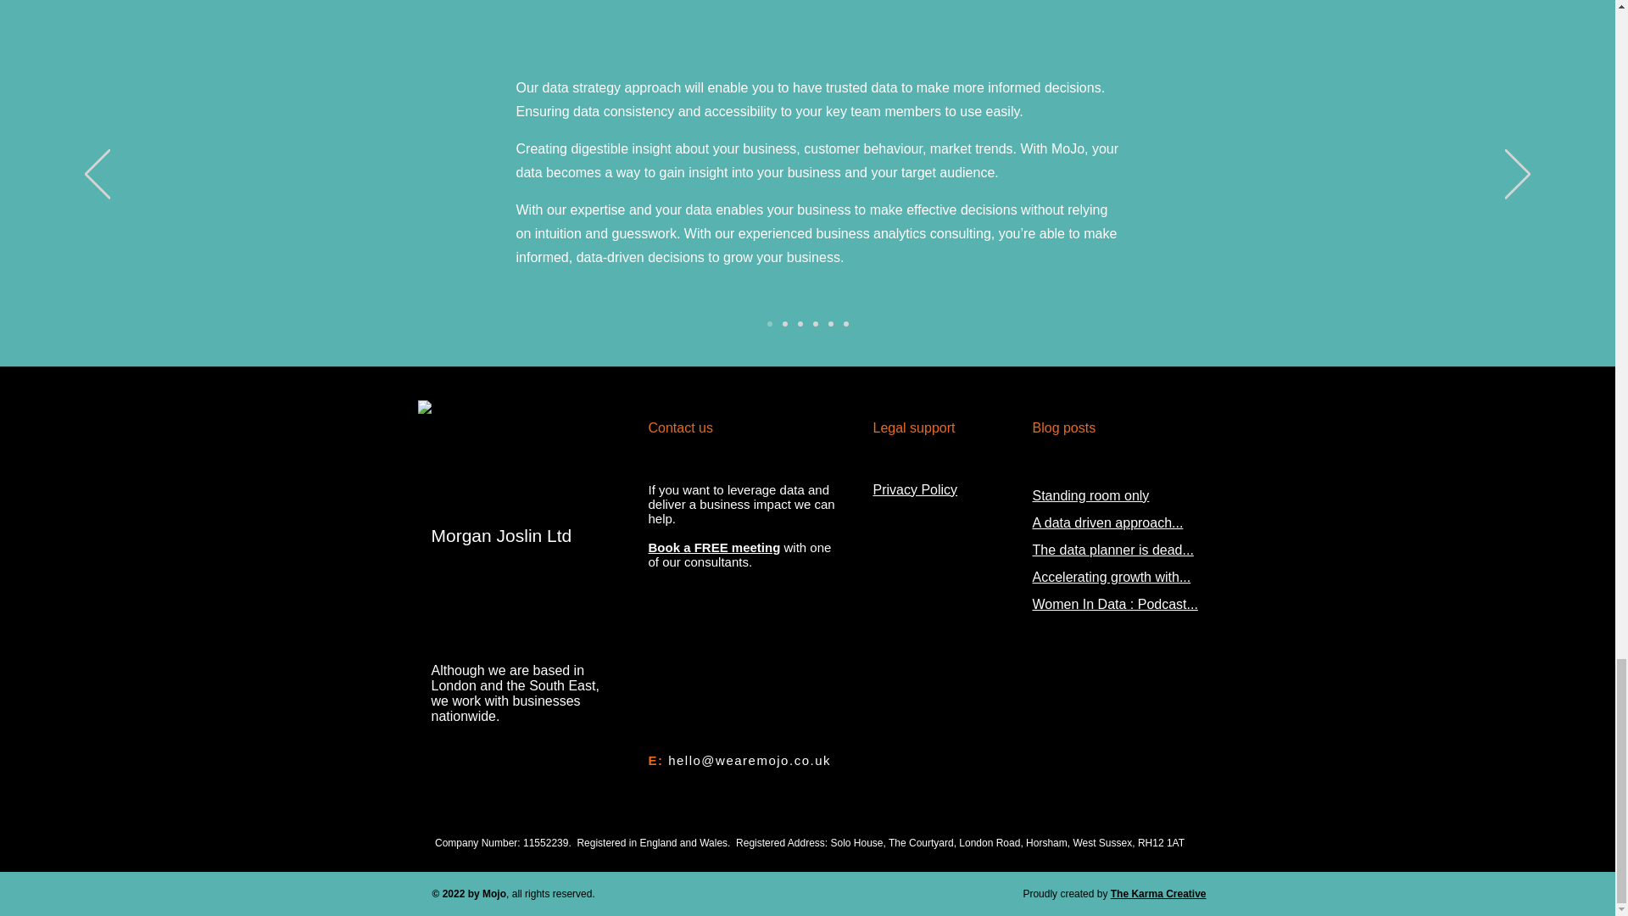 The image size is (1628, 916). I want to click on Standing room only, so click(1090, 495).